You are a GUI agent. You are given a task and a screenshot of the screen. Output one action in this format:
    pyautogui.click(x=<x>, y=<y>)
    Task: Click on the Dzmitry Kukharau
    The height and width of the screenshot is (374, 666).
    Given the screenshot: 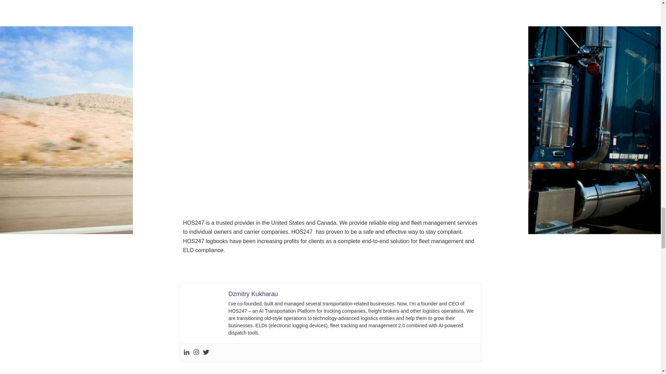 What is the action you would take?
    pyautogui.click(x=253, y=294)
    